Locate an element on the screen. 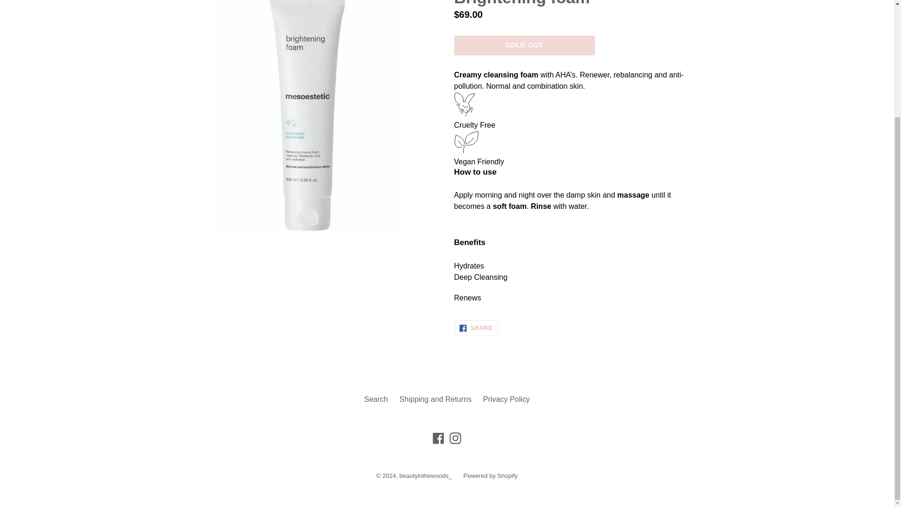  Share on Facebook is located at coordinates (476, 328).